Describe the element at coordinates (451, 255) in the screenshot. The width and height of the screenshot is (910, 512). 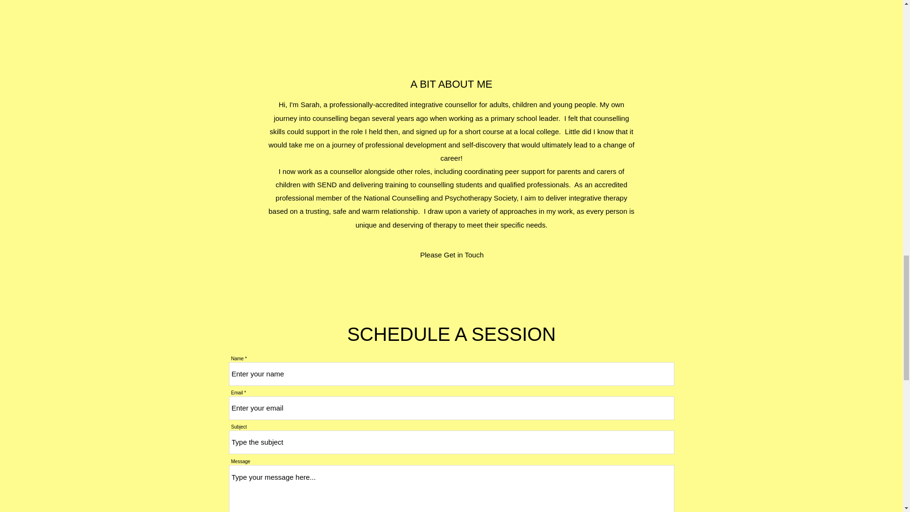
I see `Please Get in Touch` at that location.